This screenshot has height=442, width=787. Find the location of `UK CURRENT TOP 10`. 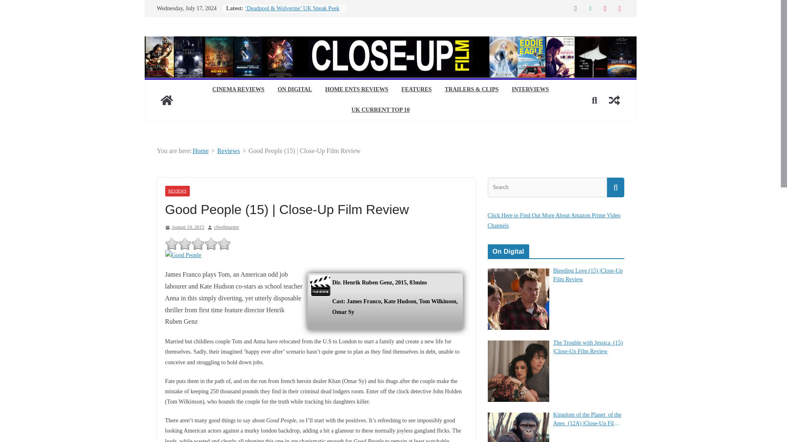

UK CURRENT TOP 10 is located at coordinates (381, 110).